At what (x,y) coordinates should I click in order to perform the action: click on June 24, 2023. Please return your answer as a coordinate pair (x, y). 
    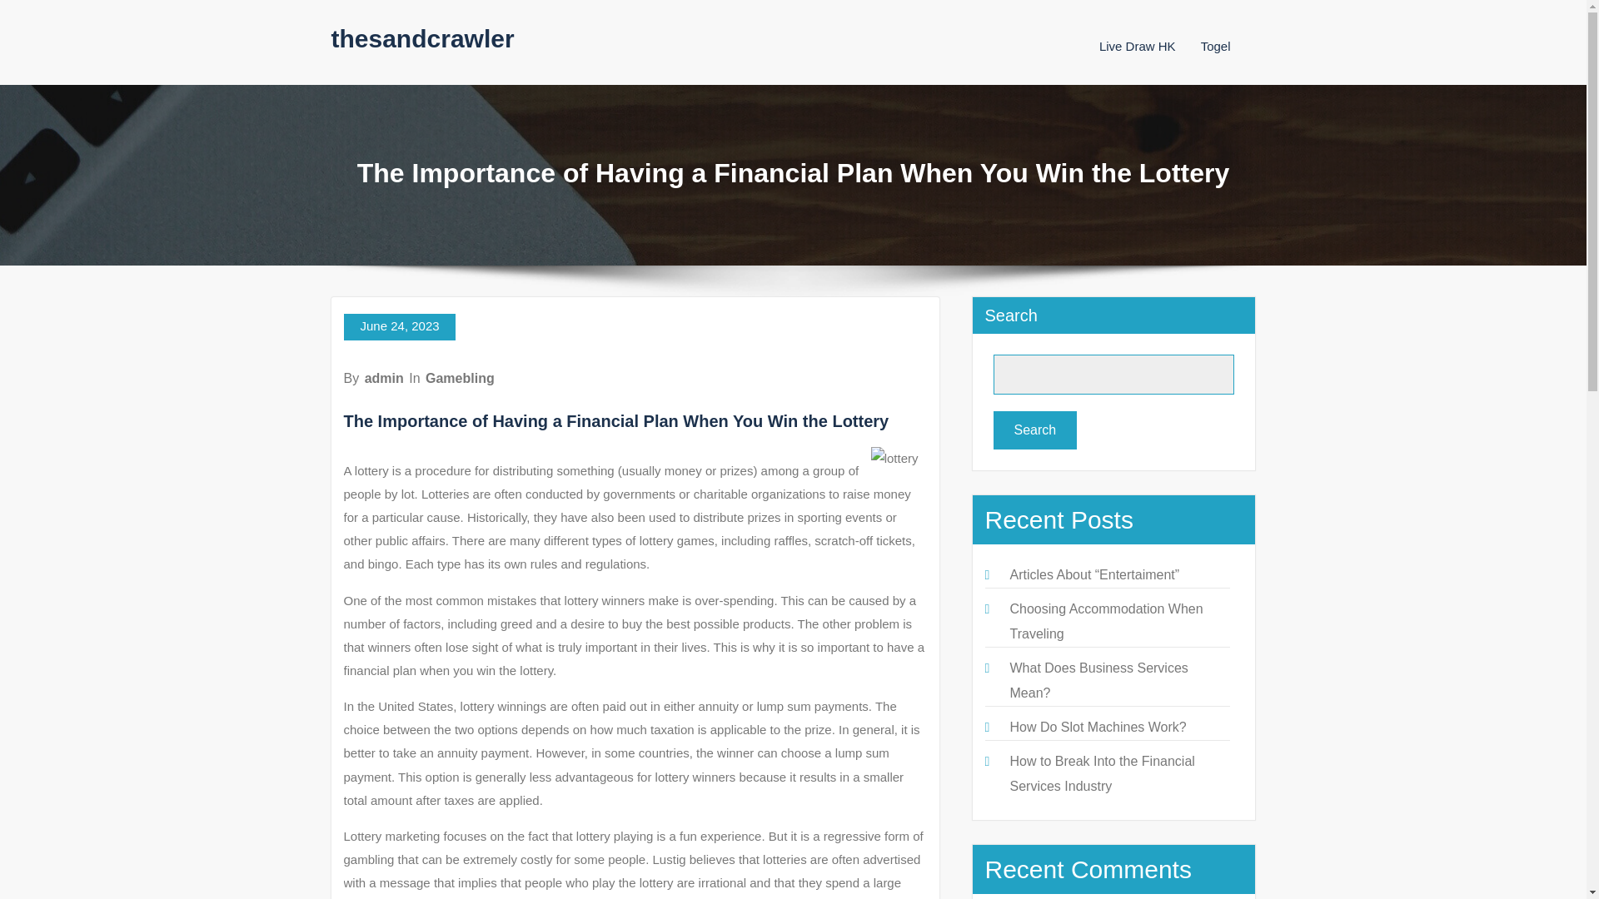
    Looking at the image, I should click on (398, 326).